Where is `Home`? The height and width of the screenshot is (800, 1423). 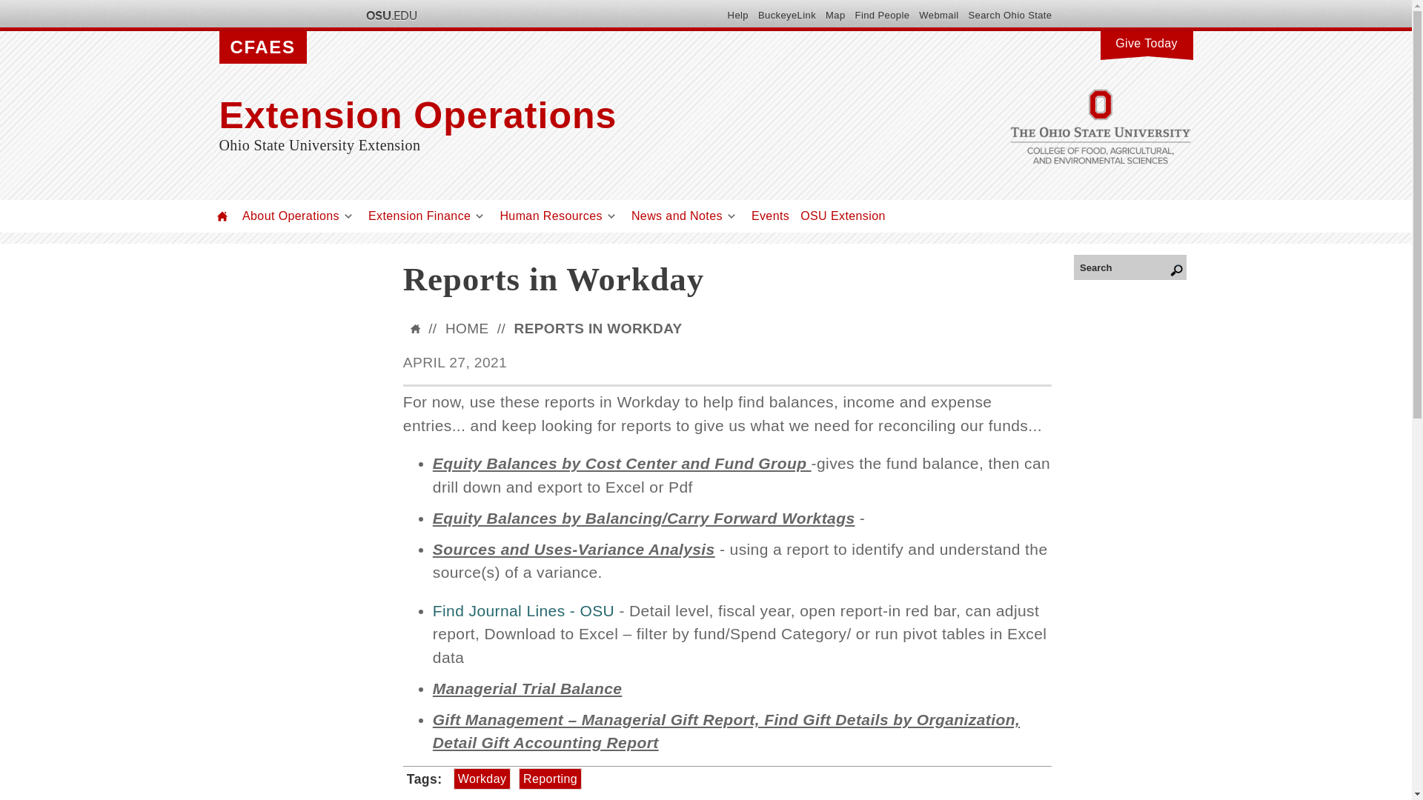 Home is located at coordinates (222, 216).